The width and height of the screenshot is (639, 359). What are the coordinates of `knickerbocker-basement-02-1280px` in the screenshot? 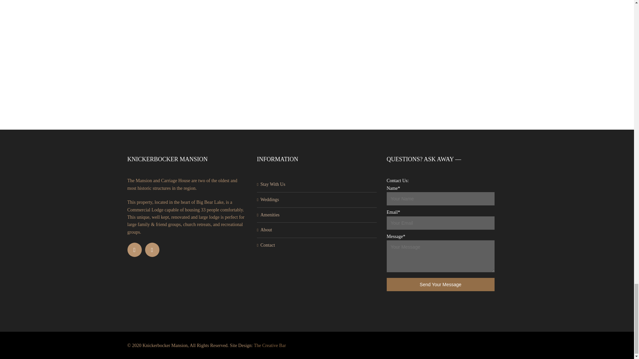 It's located at (70, 1).